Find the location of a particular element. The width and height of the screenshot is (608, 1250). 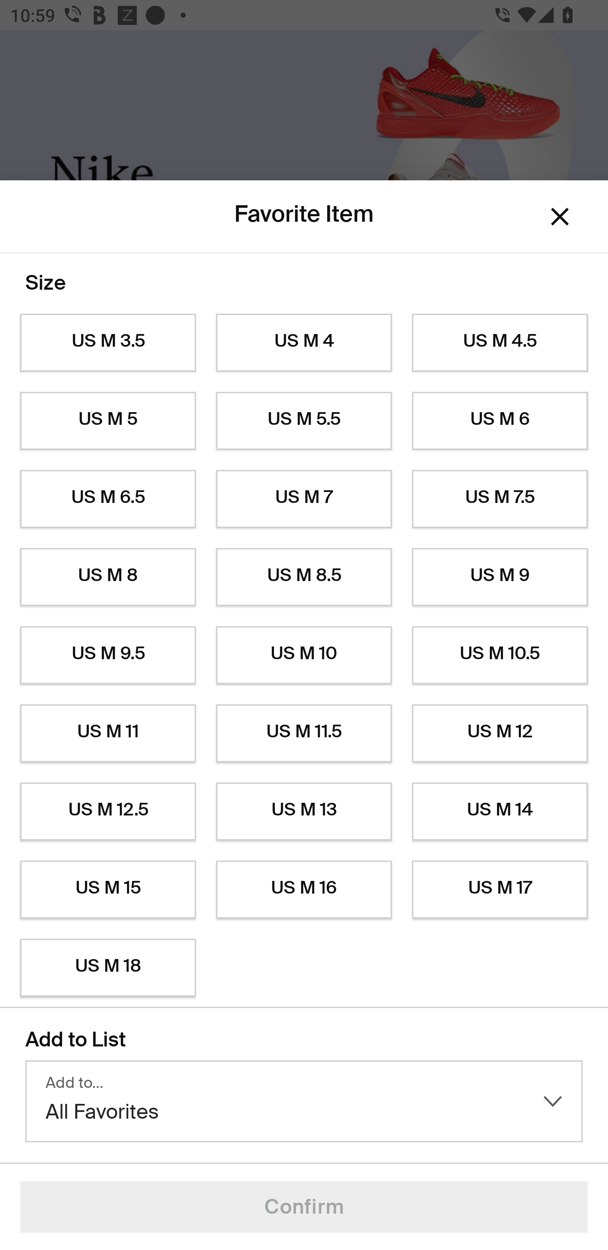

US M 7 is located at coordinates (304, 499).